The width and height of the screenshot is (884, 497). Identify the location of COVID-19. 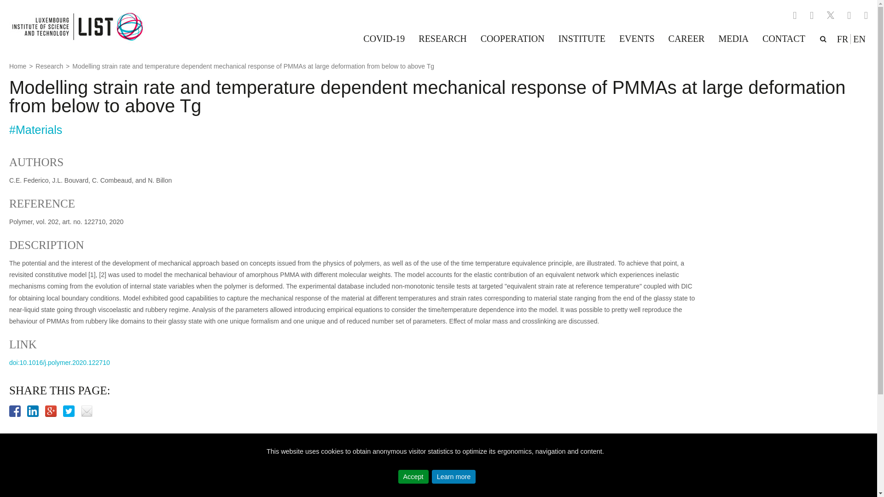
(384, 39).